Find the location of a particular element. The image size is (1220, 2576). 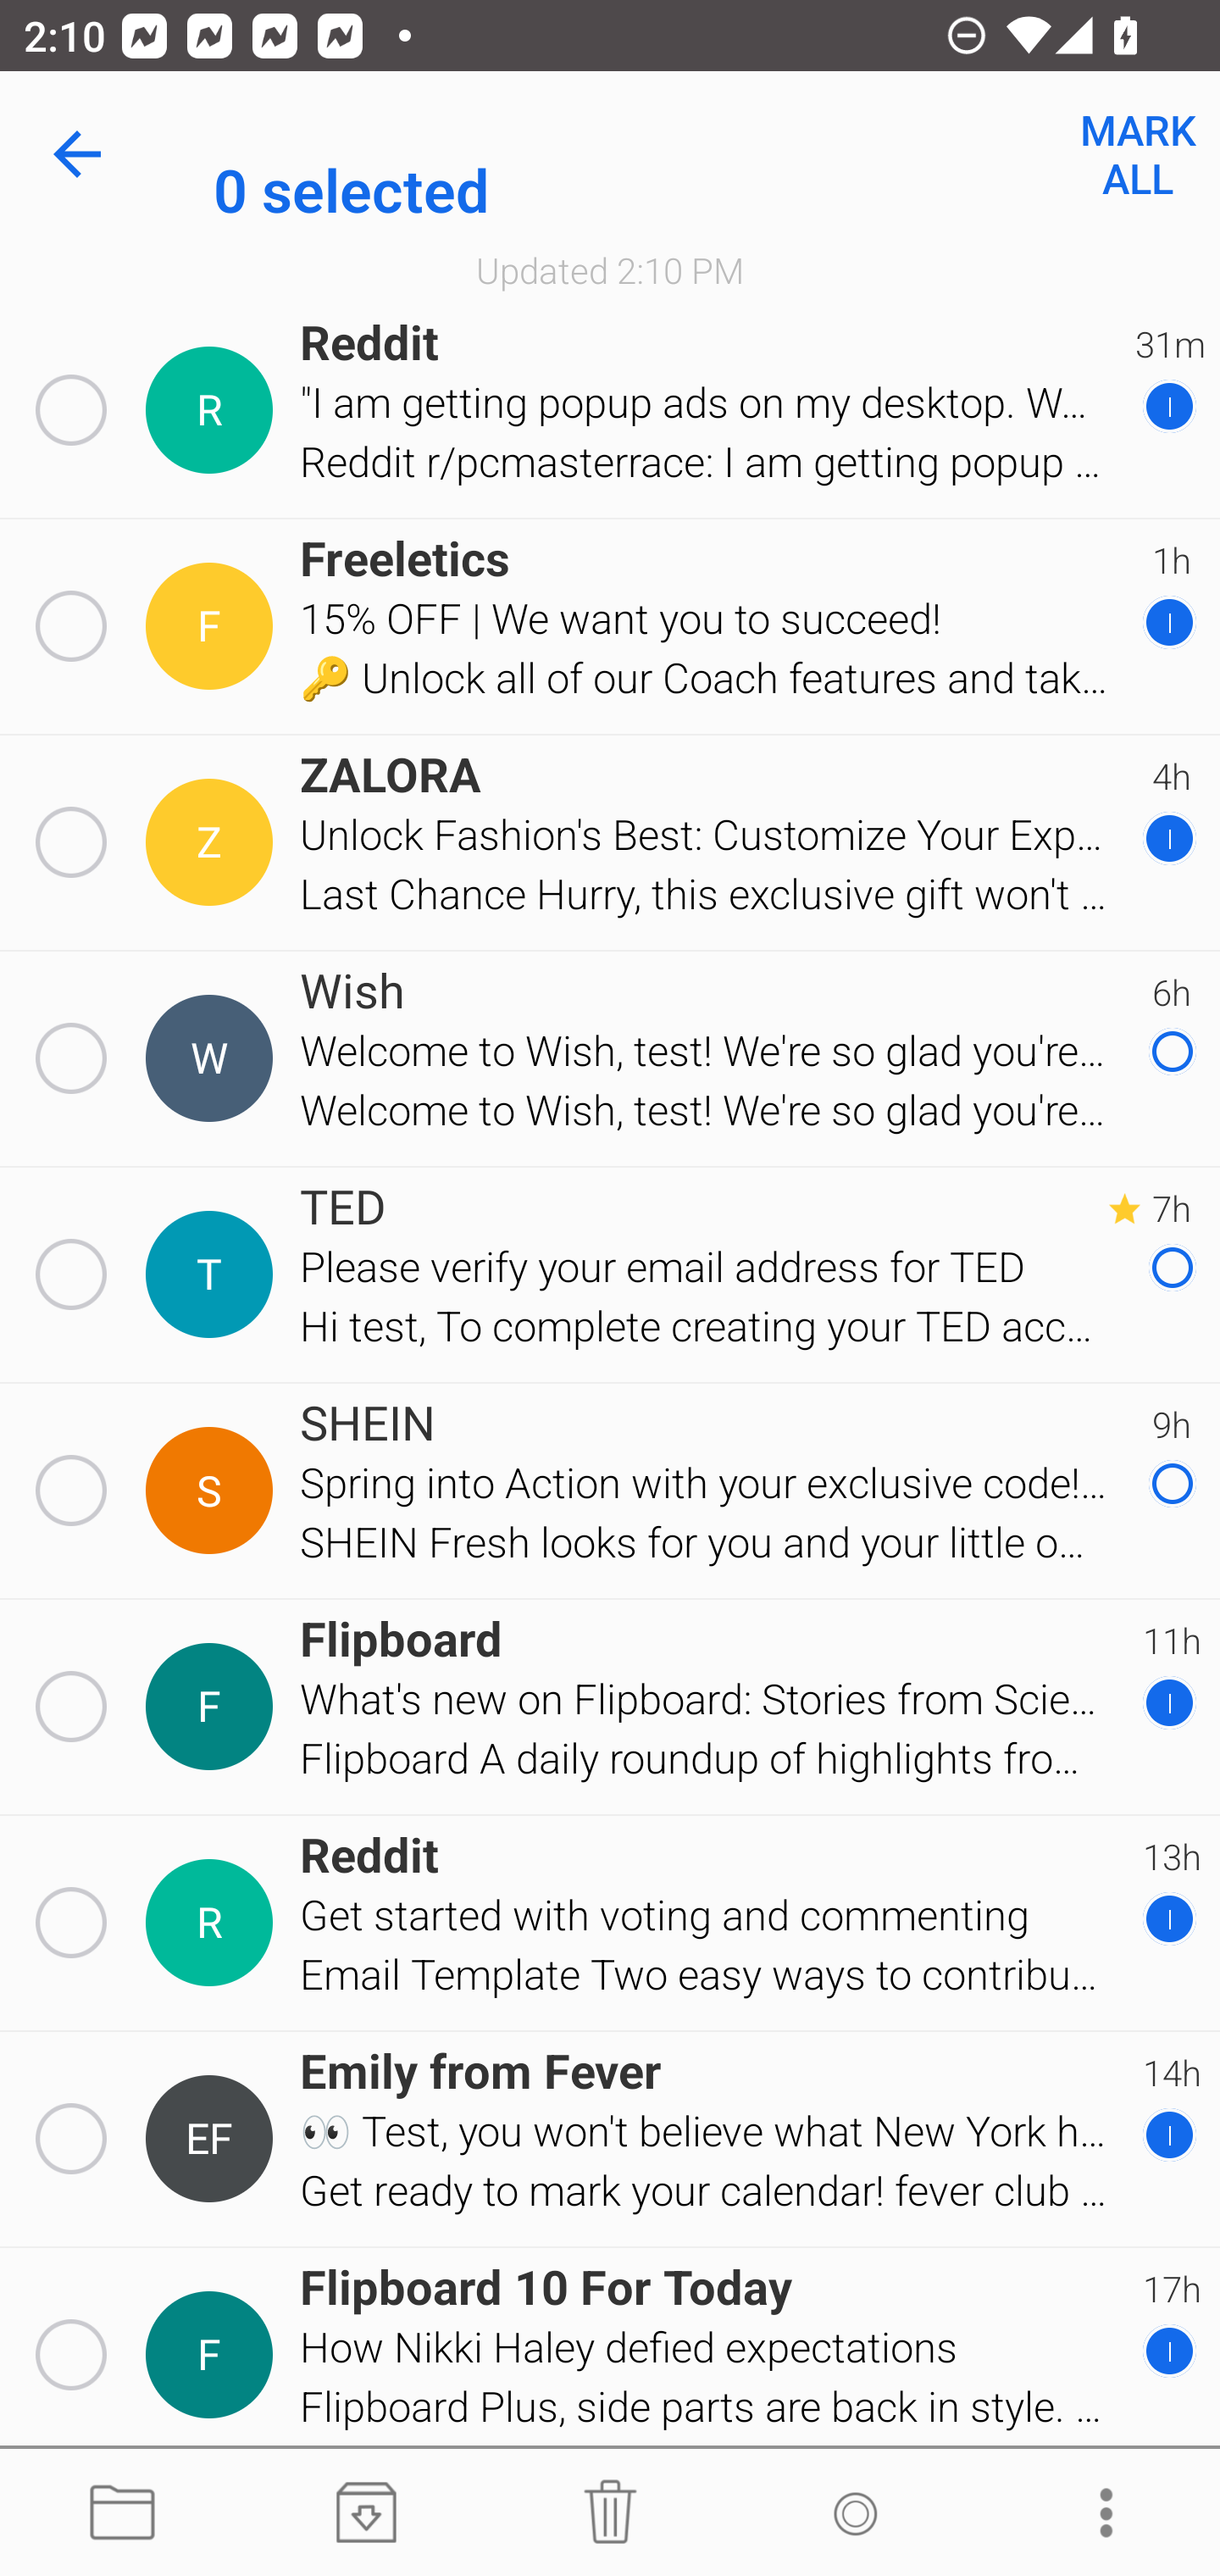

Contact Details is located at coordinates (213, 1923).